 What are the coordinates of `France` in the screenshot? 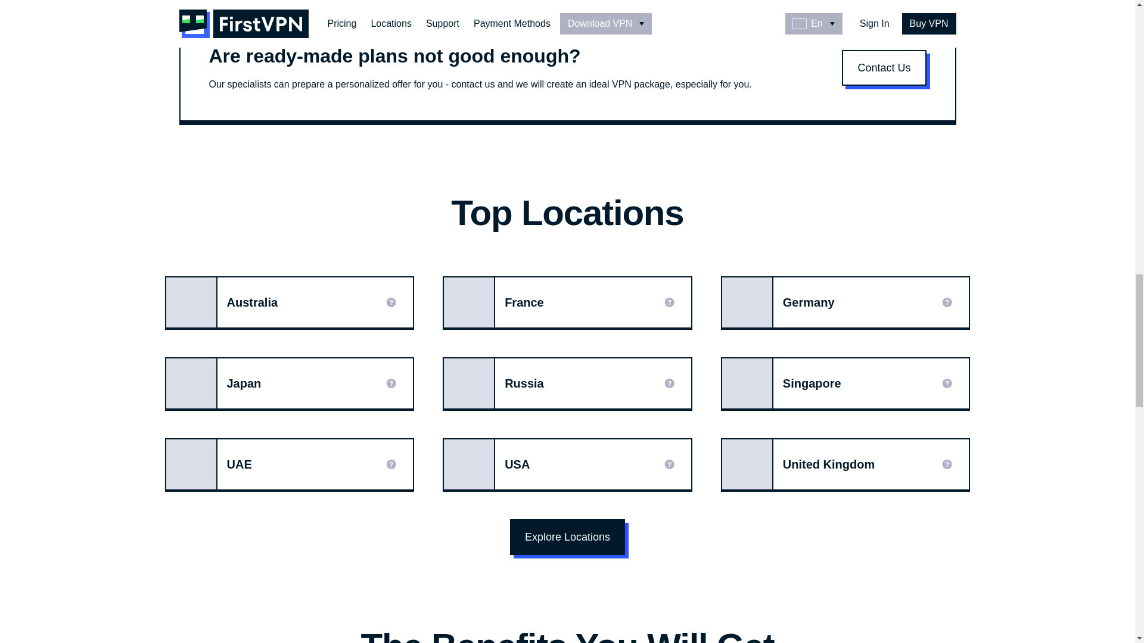 It's located at (567, 302).